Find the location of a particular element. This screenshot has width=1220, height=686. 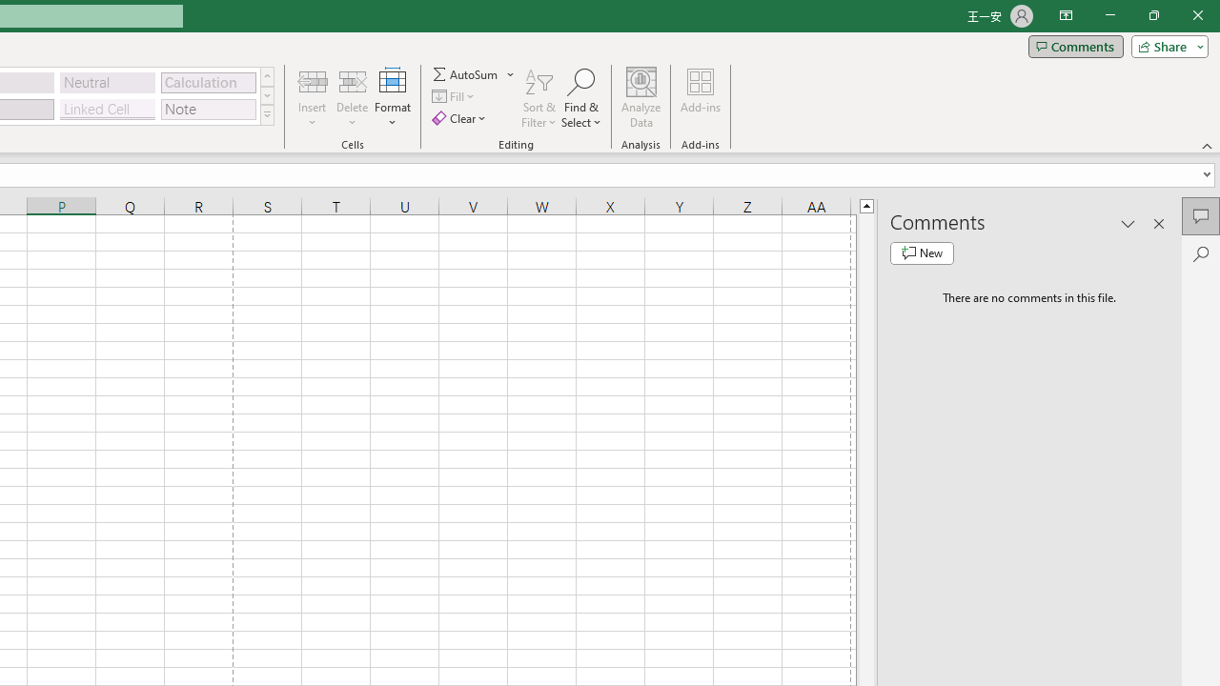

Close pane is located at coordinates (1159, 223).